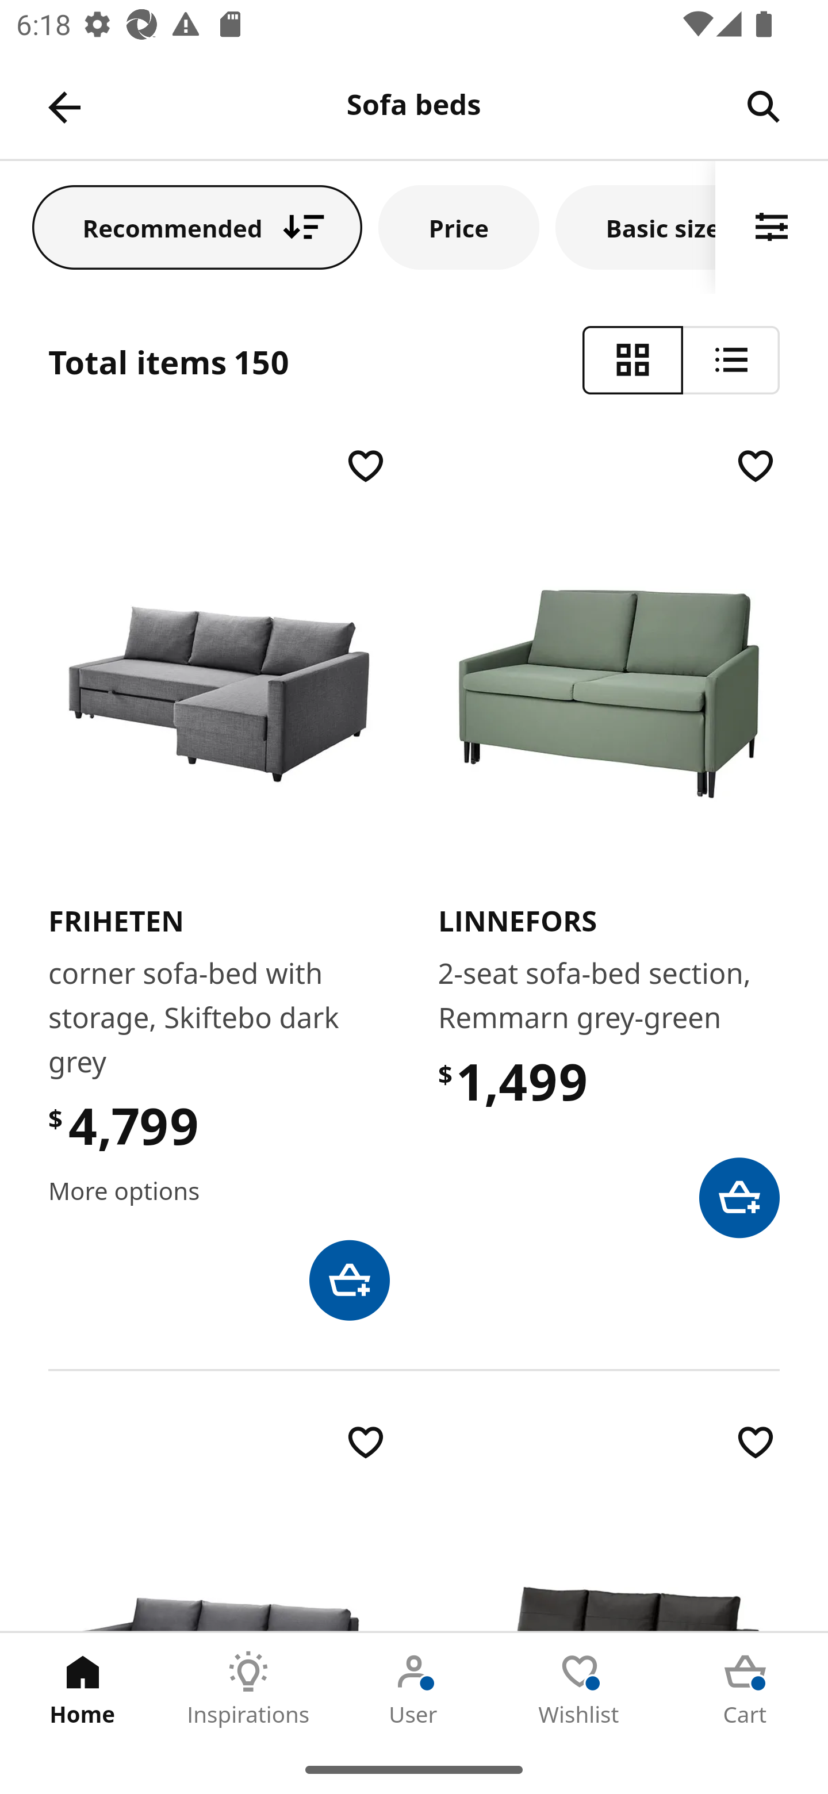  I want to click on Home
Tab 1 of 5, so click(83, 1689).